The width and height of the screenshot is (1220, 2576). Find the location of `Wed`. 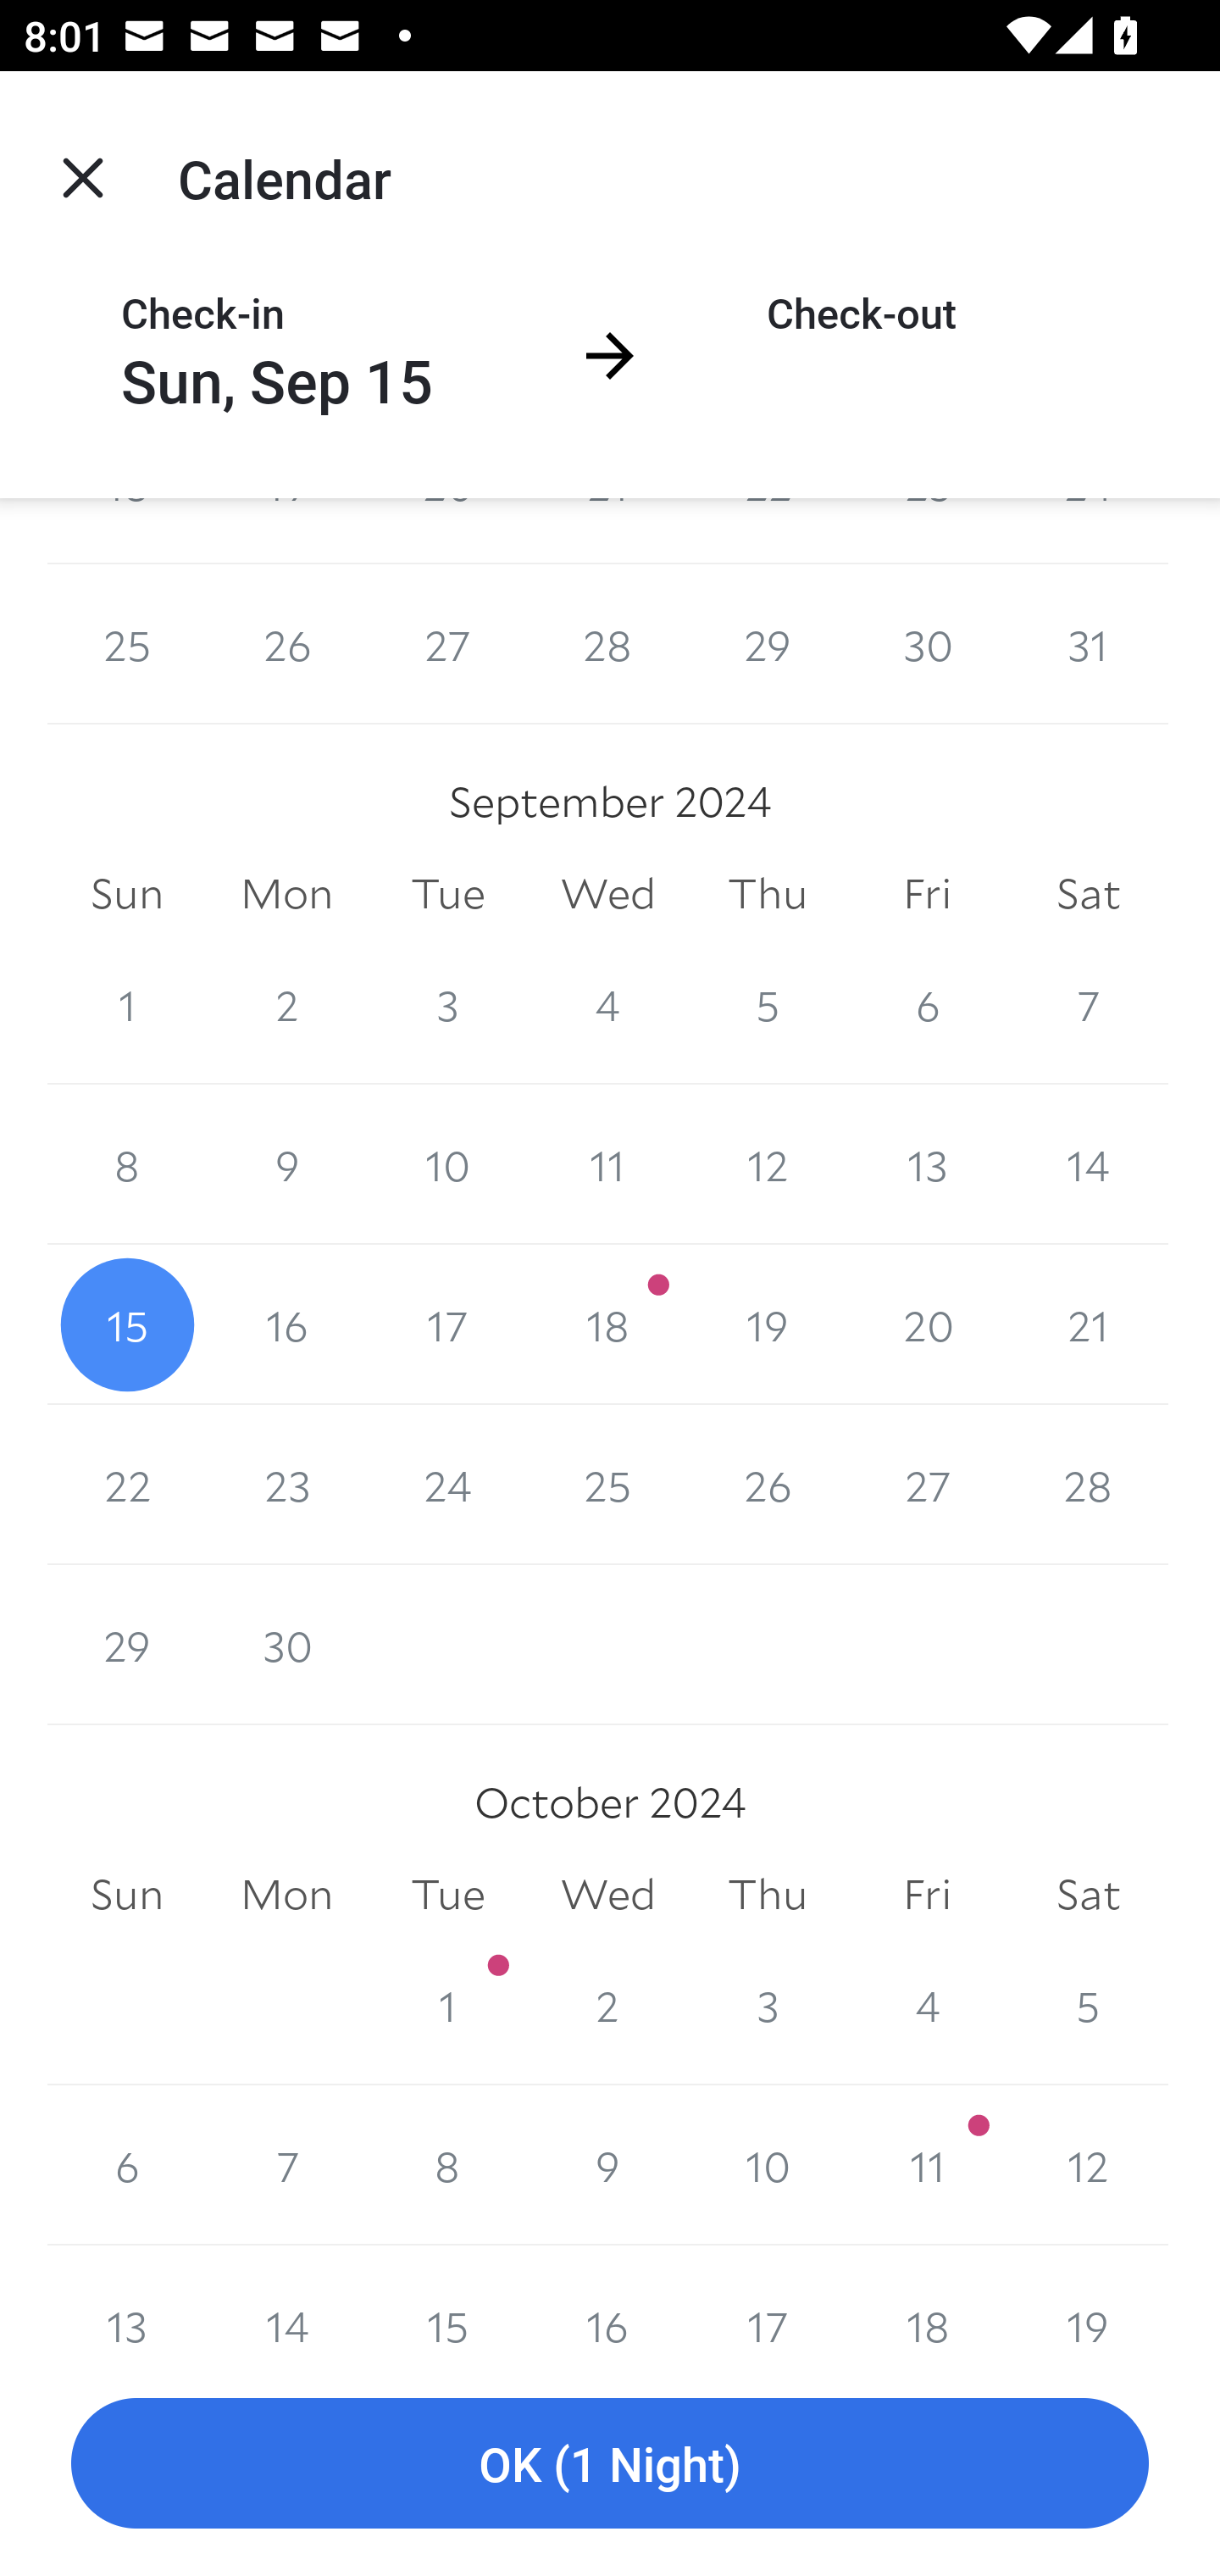

Wed is located at coordinates (608, 1894).